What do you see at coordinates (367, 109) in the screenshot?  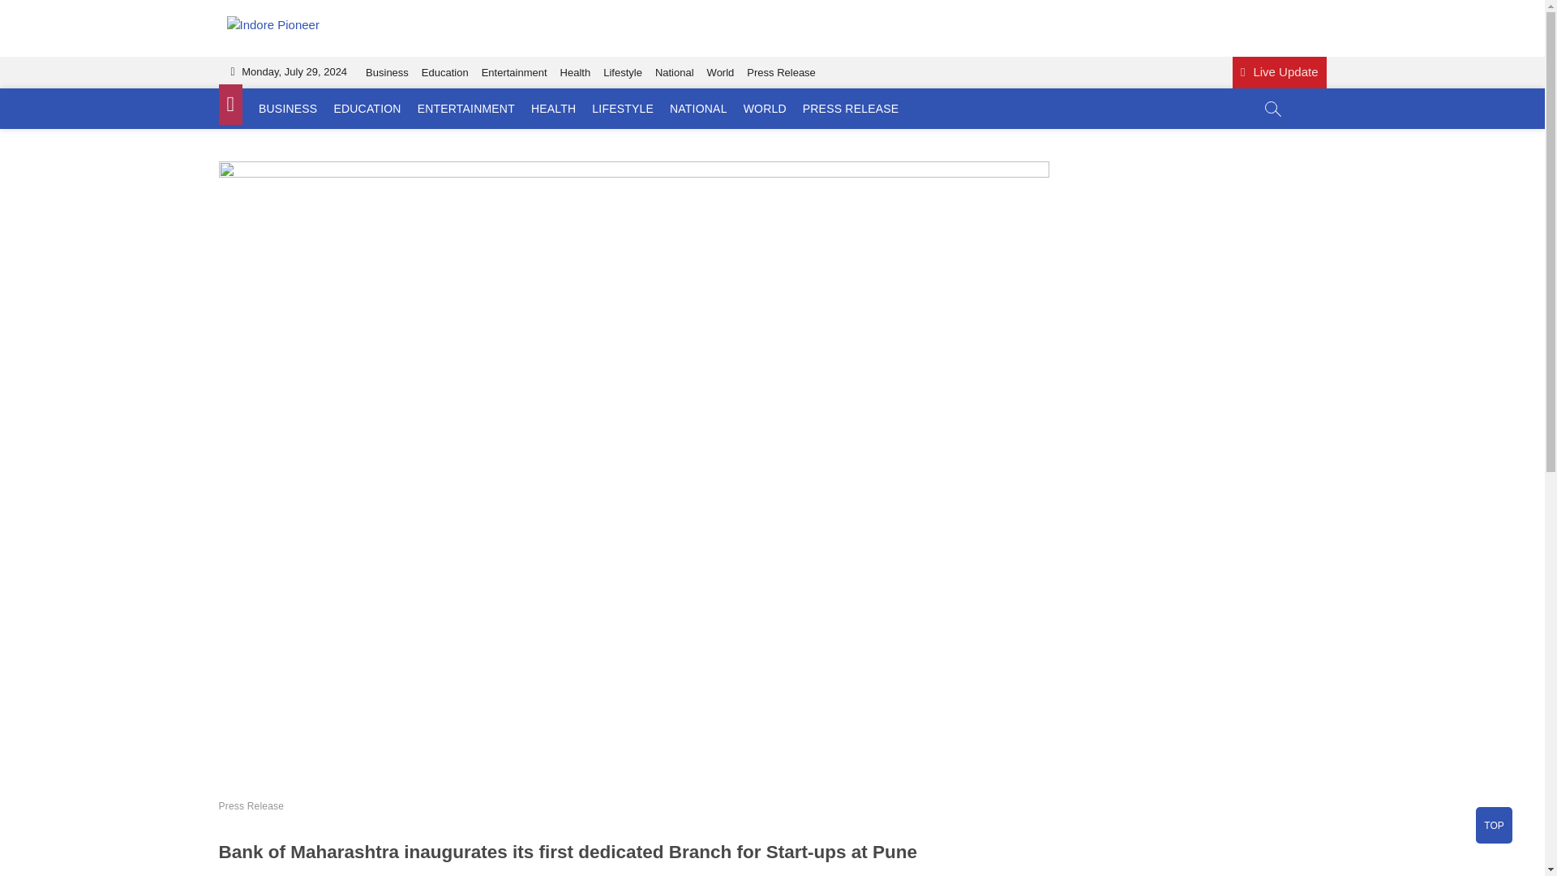 I see `EDUCATION` at bounding box center [367, 109].